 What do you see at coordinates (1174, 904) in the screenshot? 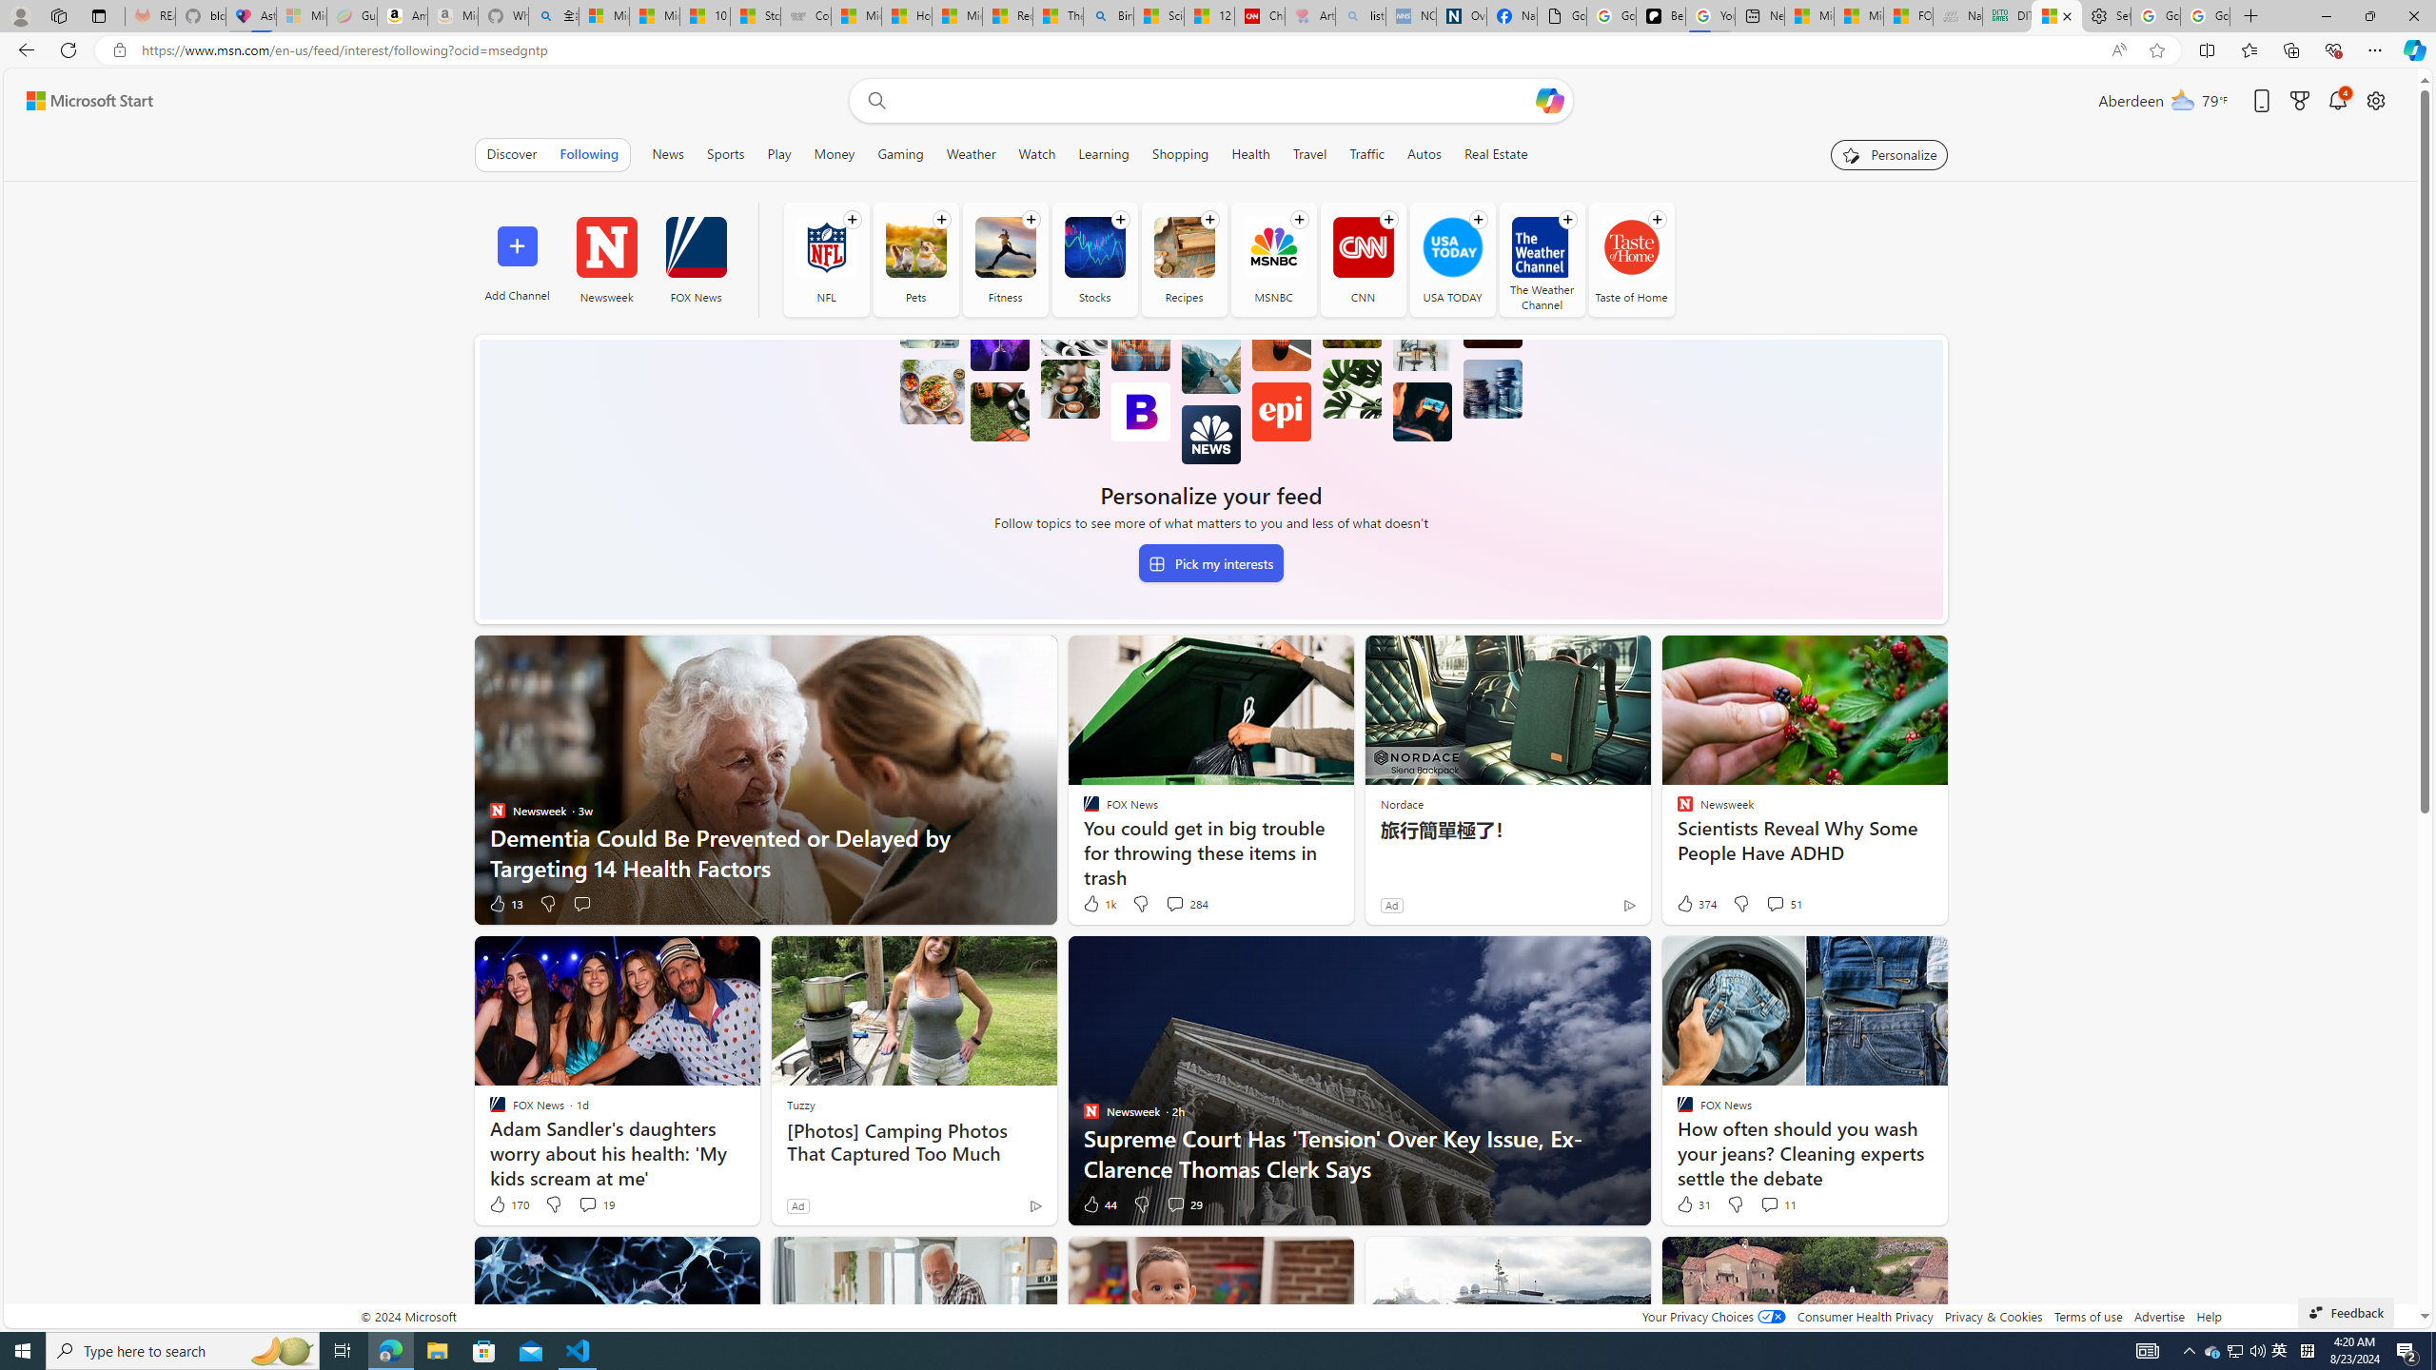
I see `View comments 284 Comment` at bounding box center [1174, 904].